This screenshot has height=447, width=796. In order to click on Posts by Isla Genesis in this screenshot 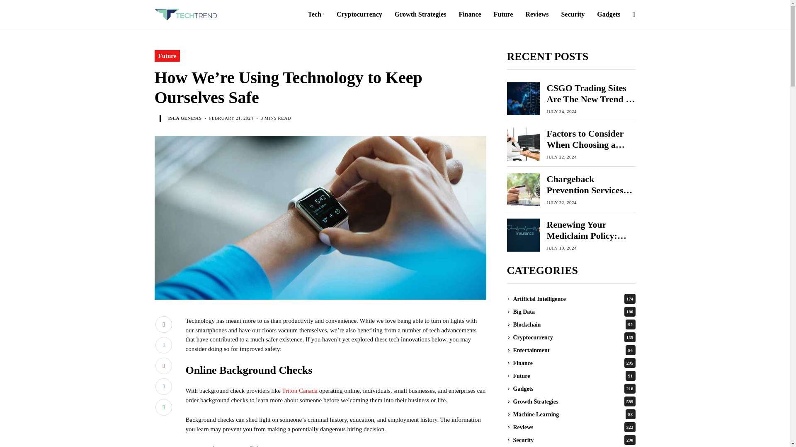, I will do `click(185, 118)`.